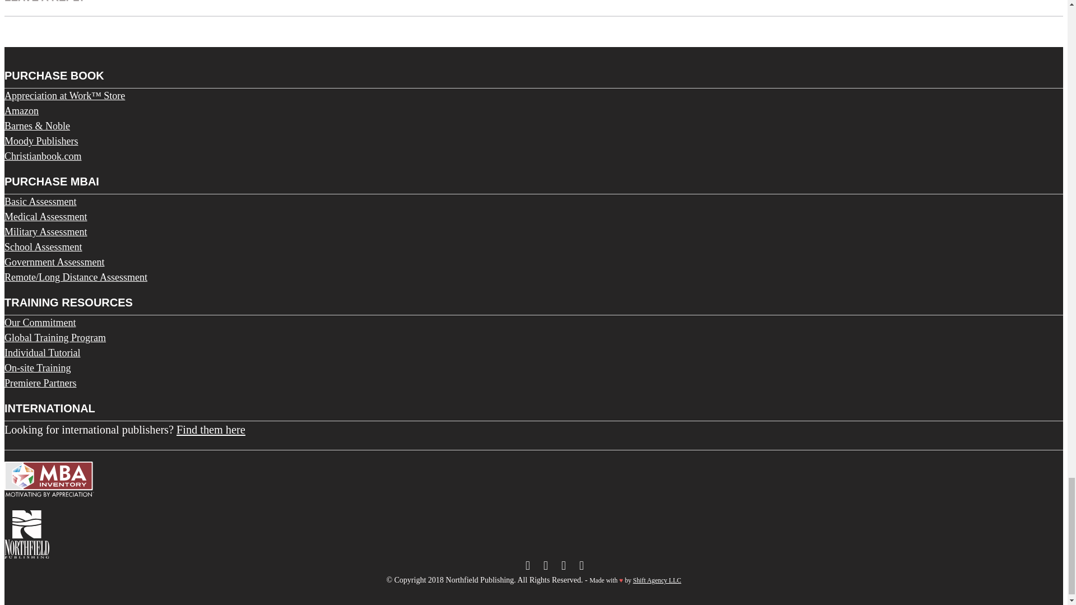 This screenshot has width=1076, height=605. I want to click on Military Assessment, so click(45, 232).